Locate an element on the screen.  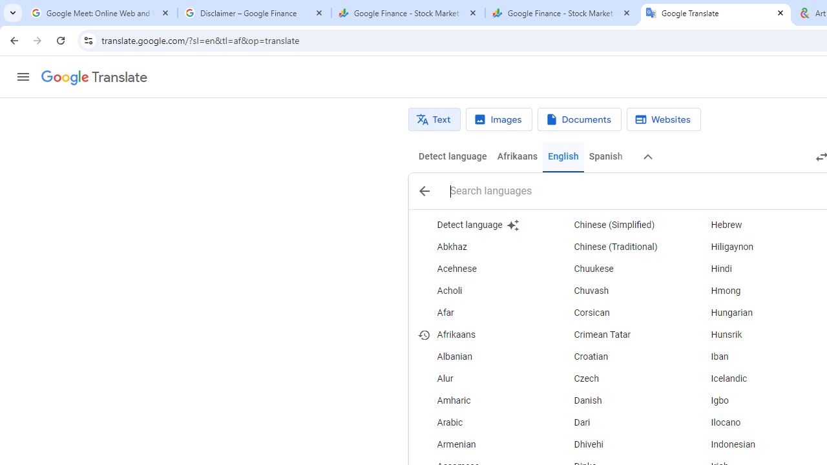
Dhivehi is located at coordinates (618, 444).